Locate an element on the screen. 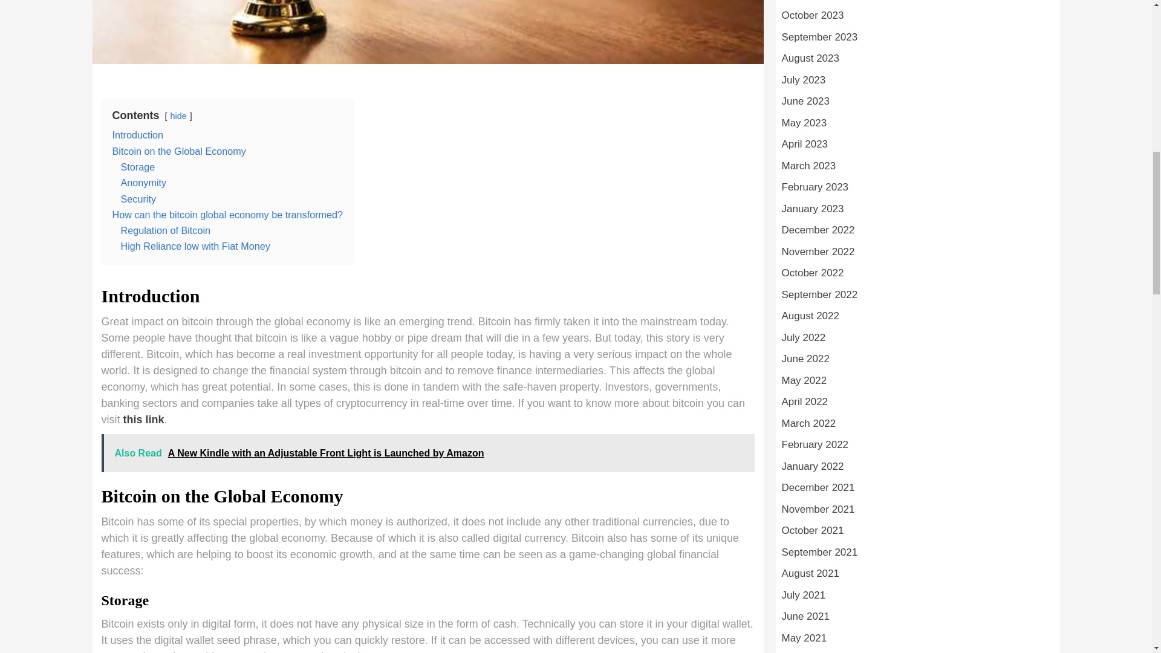 The height and width of the screenshot is (653, 1161). Regulation of Bitcoin is located at coordinates (165, 230).